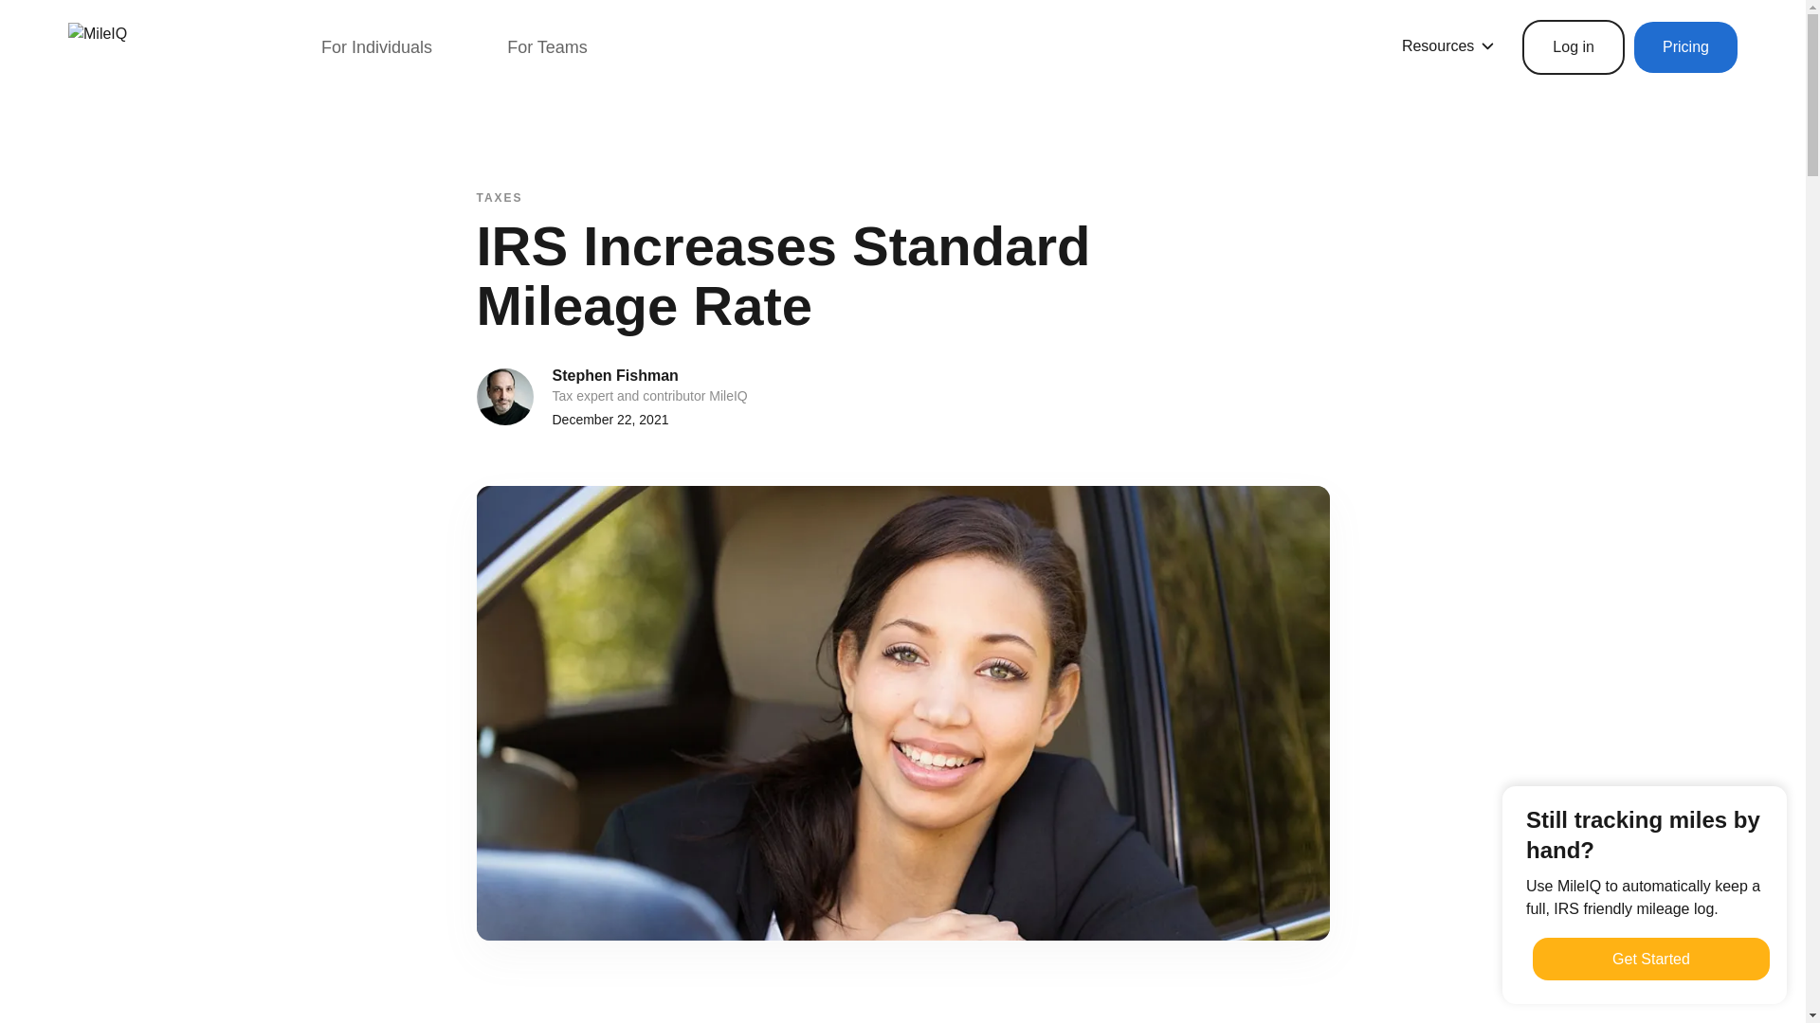 Image resolution: width=1820 pixels, height=1023 pixels. I want to click on For Individuals, so click(376, 46).